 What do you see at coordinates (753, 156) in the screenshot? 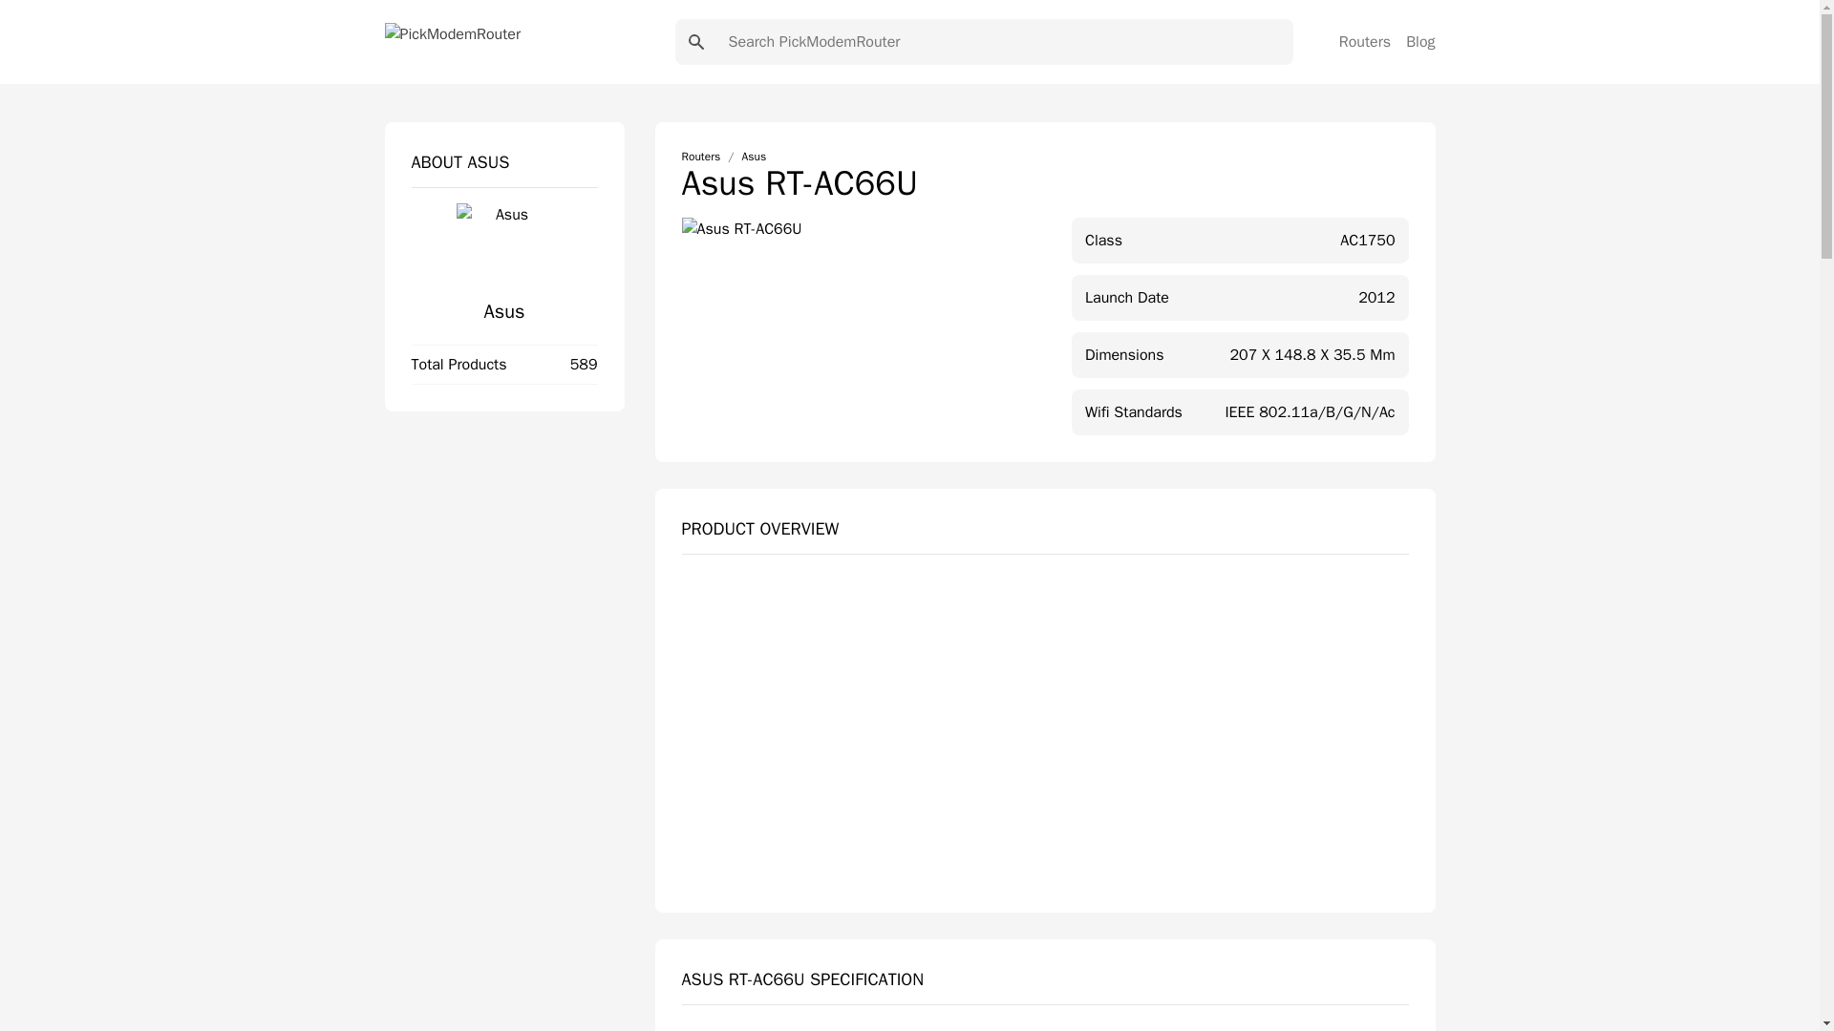
I see `Asus` at bounding box center [753, 156].